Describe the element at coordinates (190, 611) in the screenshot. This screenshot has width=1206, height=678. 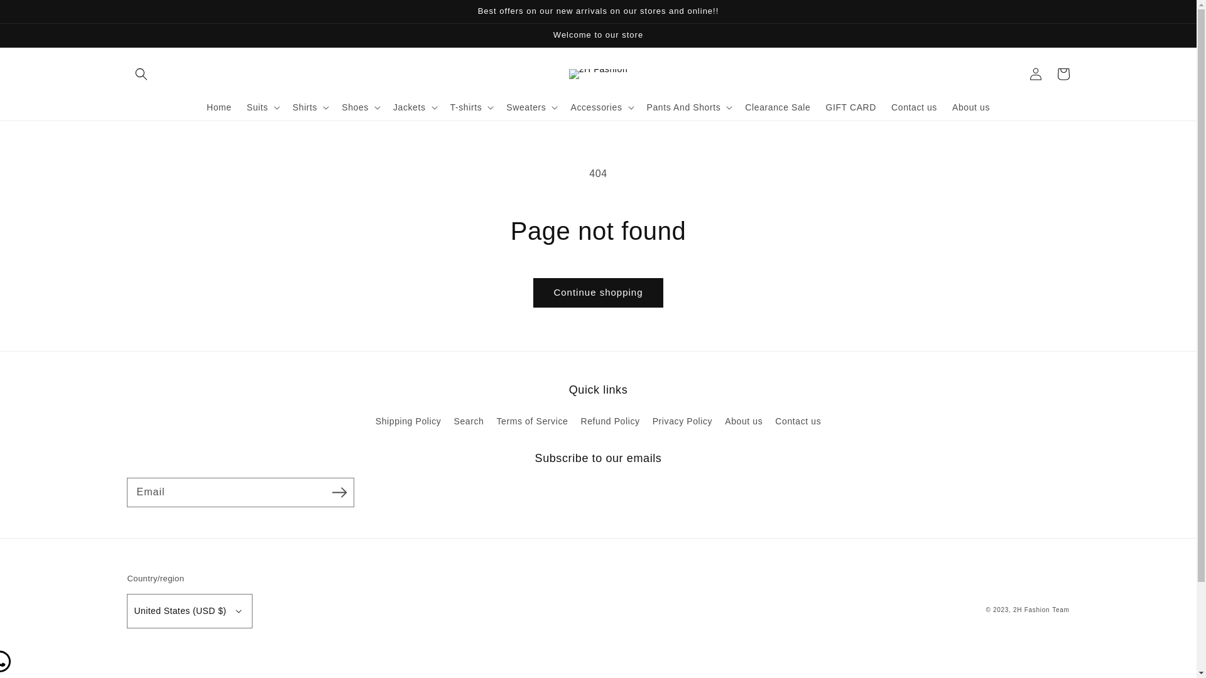
I see `United States (USD $)` at that location.